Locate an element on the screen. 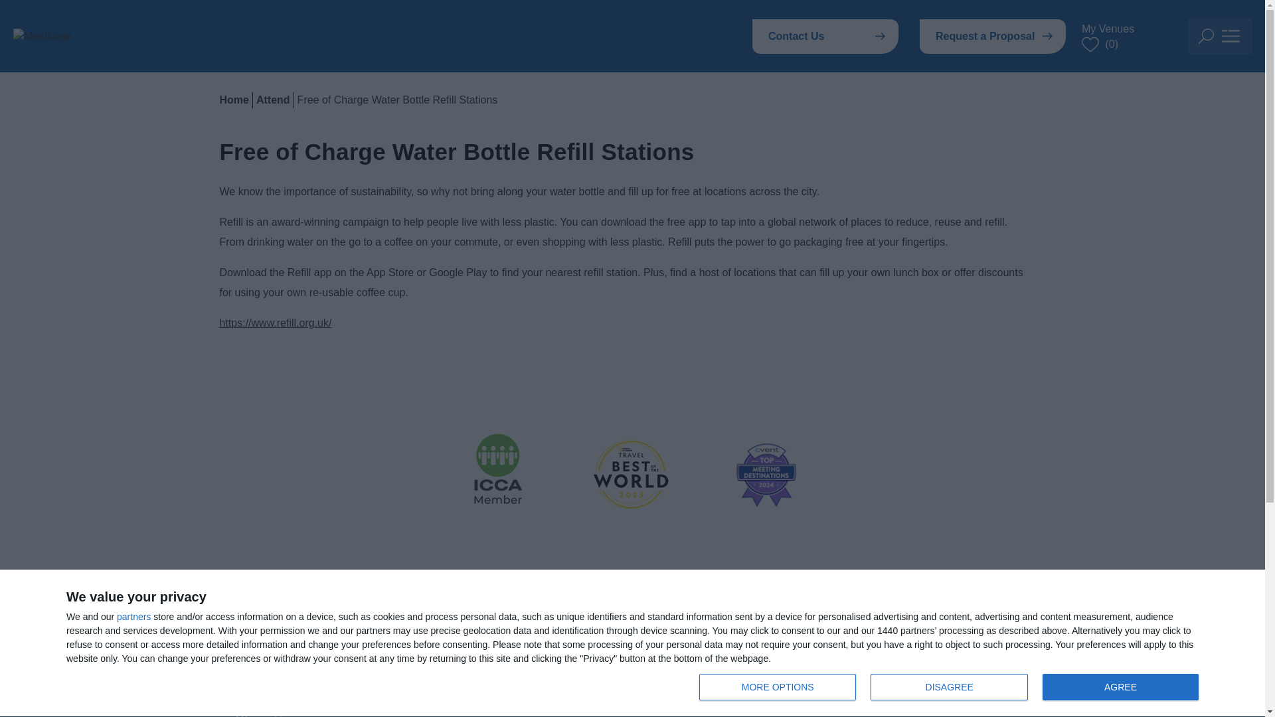 The height and width of the screenshot is (717, 1275). AGREE is located at coordinates (904, 708).